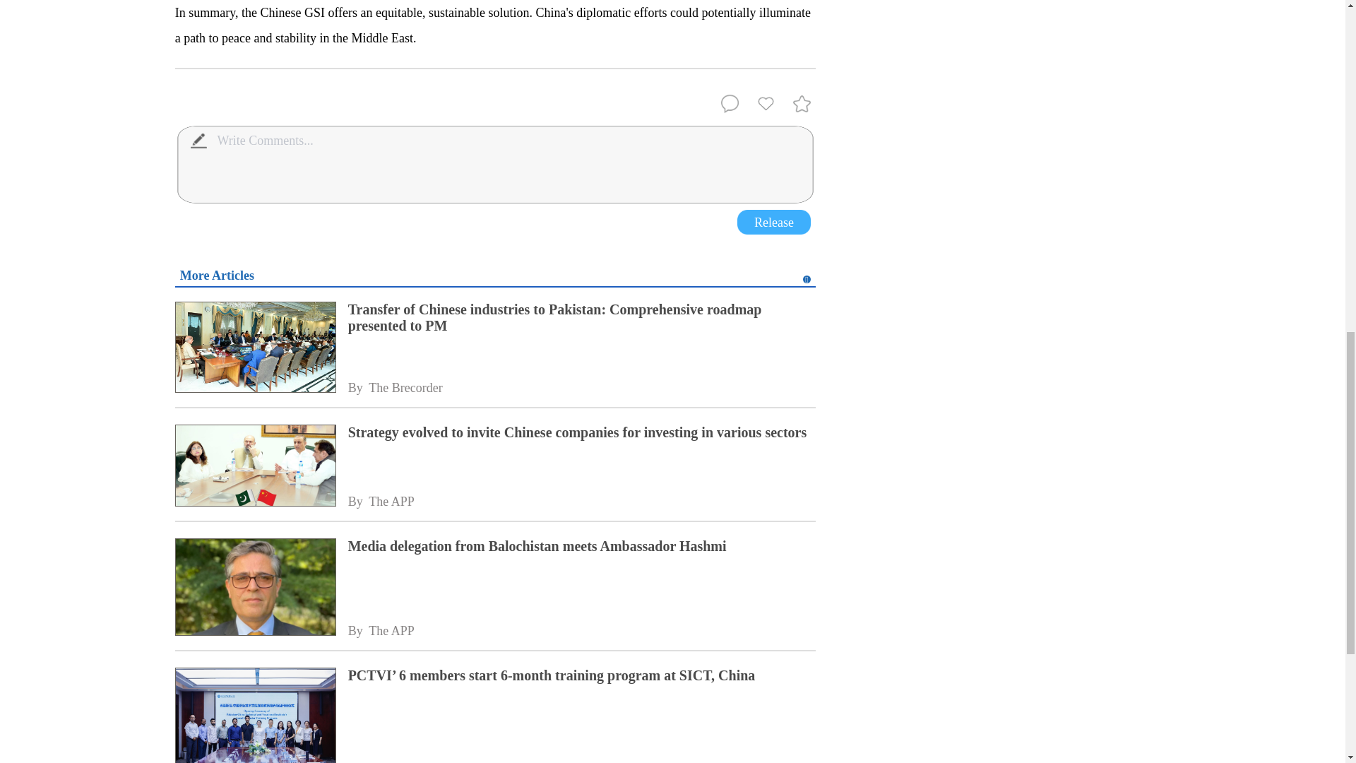 The image size is (1356, 763). What do you see at coordinates (774, 222) in the screenshot?
I see `Release` at bounding box center [774, 222].